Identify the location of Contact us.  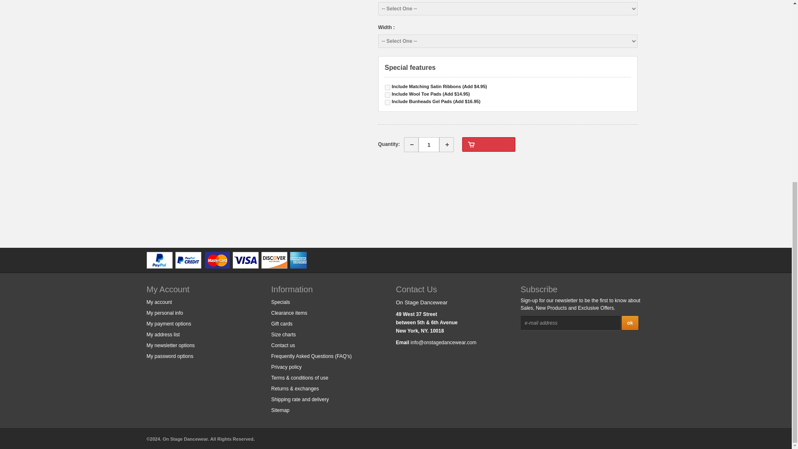
(283, 345).